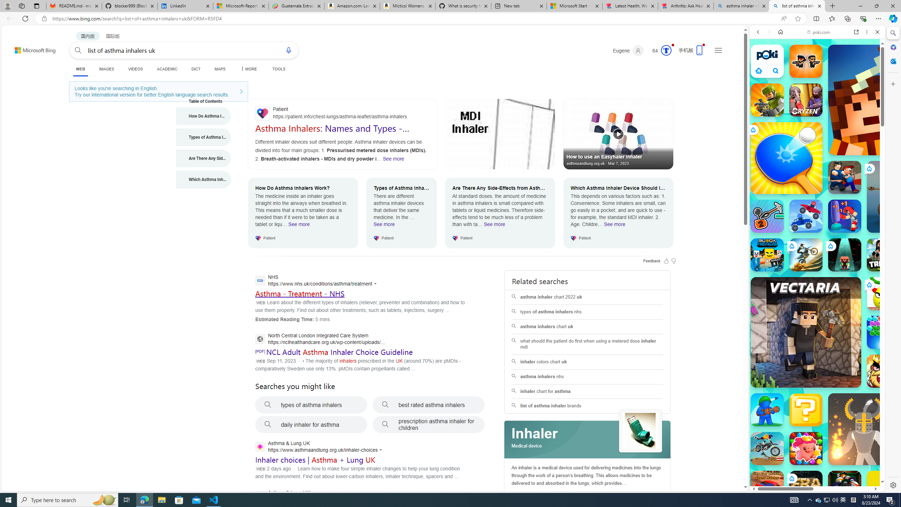 The image size is (901, 507). Describe the element at coordinates (806, 61) in the screenshot. I see `Zombie Rush Zombie Rush` at that location.